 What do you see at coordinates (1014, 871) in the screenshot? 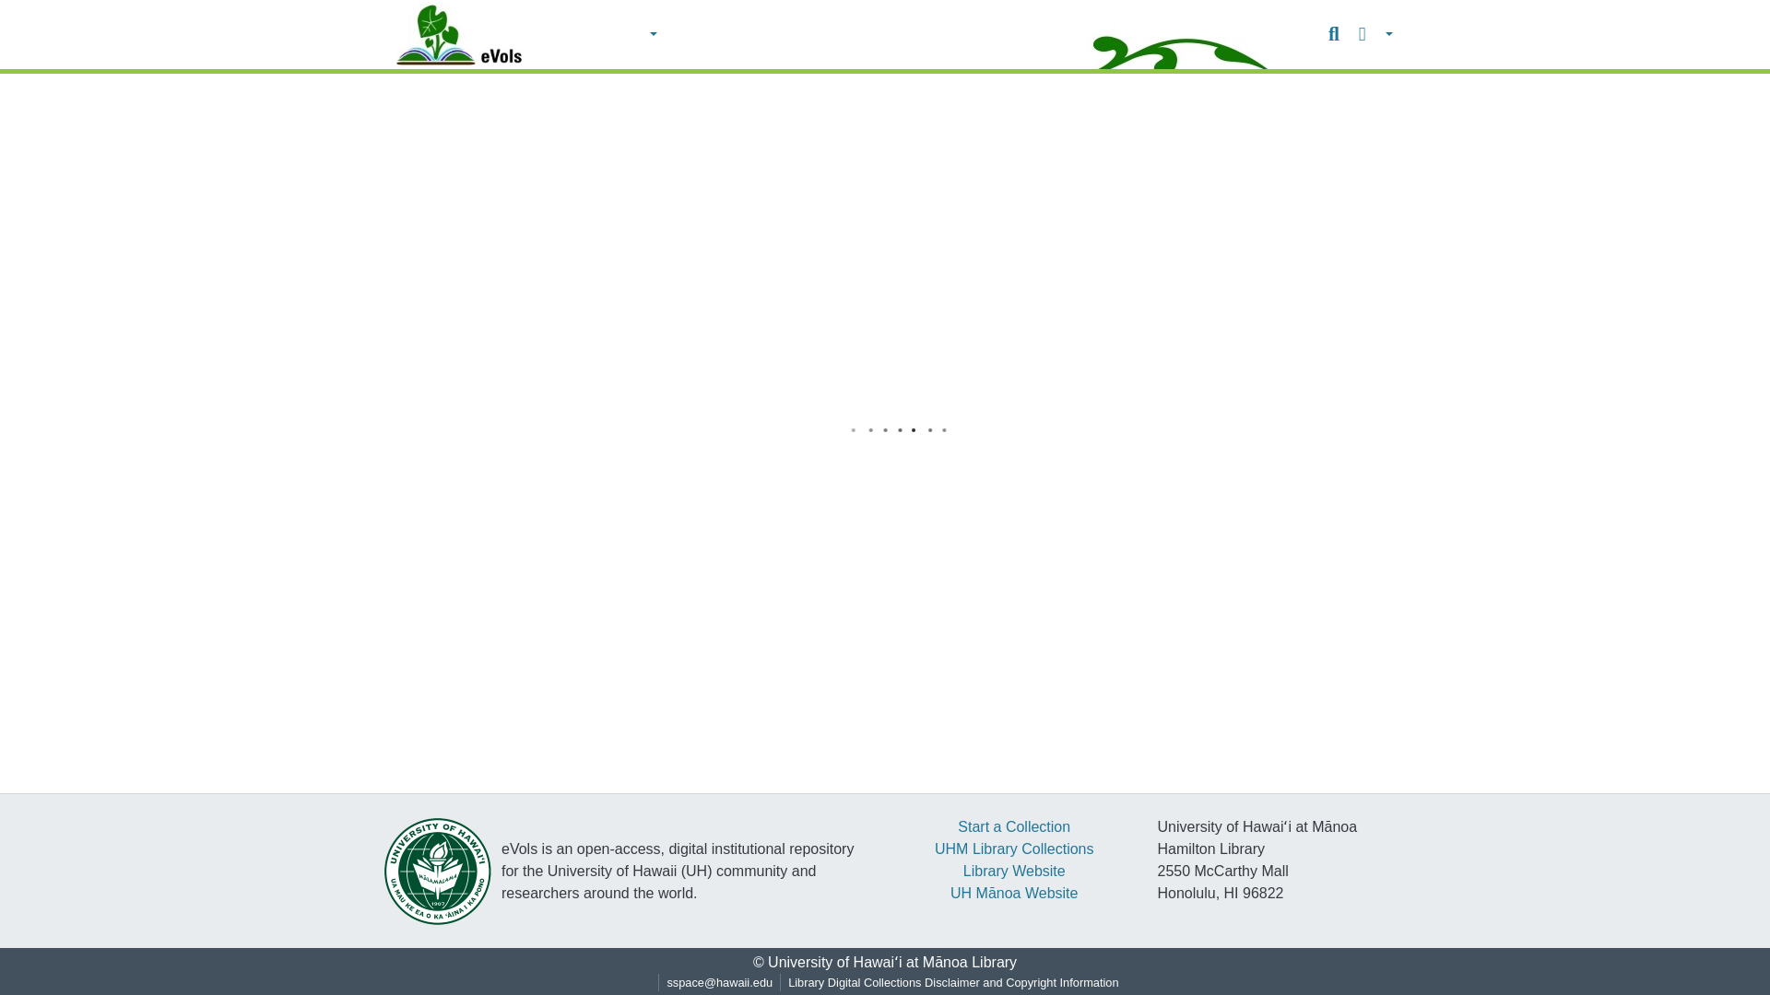
I see `Library Website` at bounding box center [1014, 871].